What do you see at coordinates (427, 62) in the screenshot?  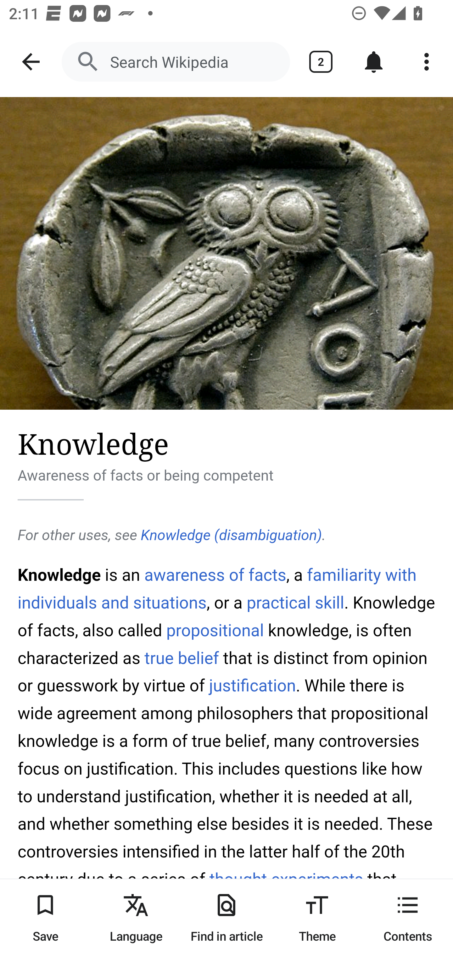 I see `More options` at bounding box center [427, 62].